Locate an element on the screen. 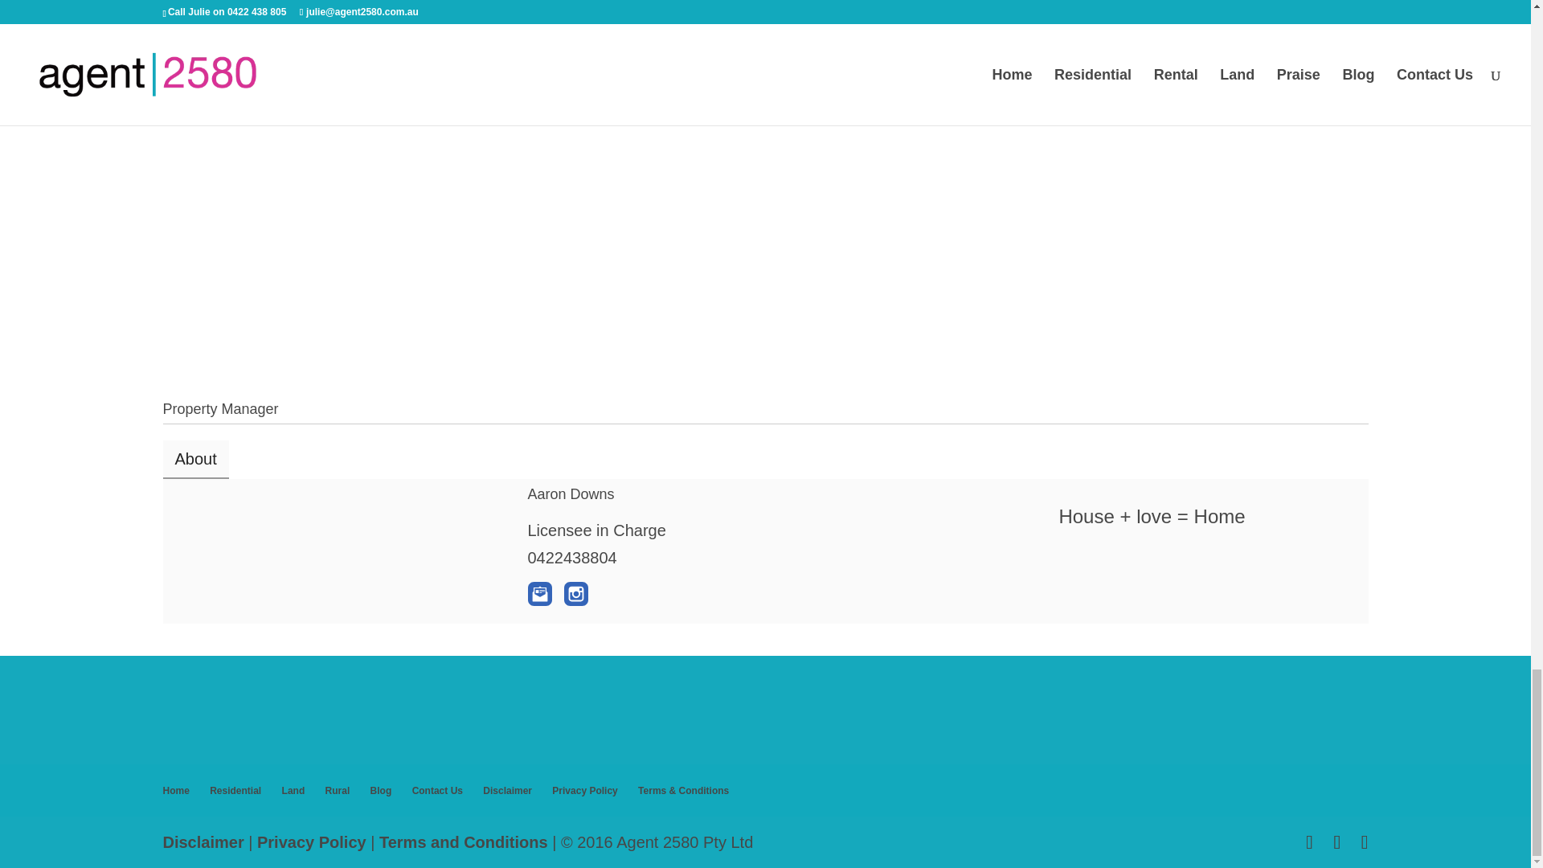 The width and height of the screenshot is (1543, 868). Residential is located at coordinates (235, 791).